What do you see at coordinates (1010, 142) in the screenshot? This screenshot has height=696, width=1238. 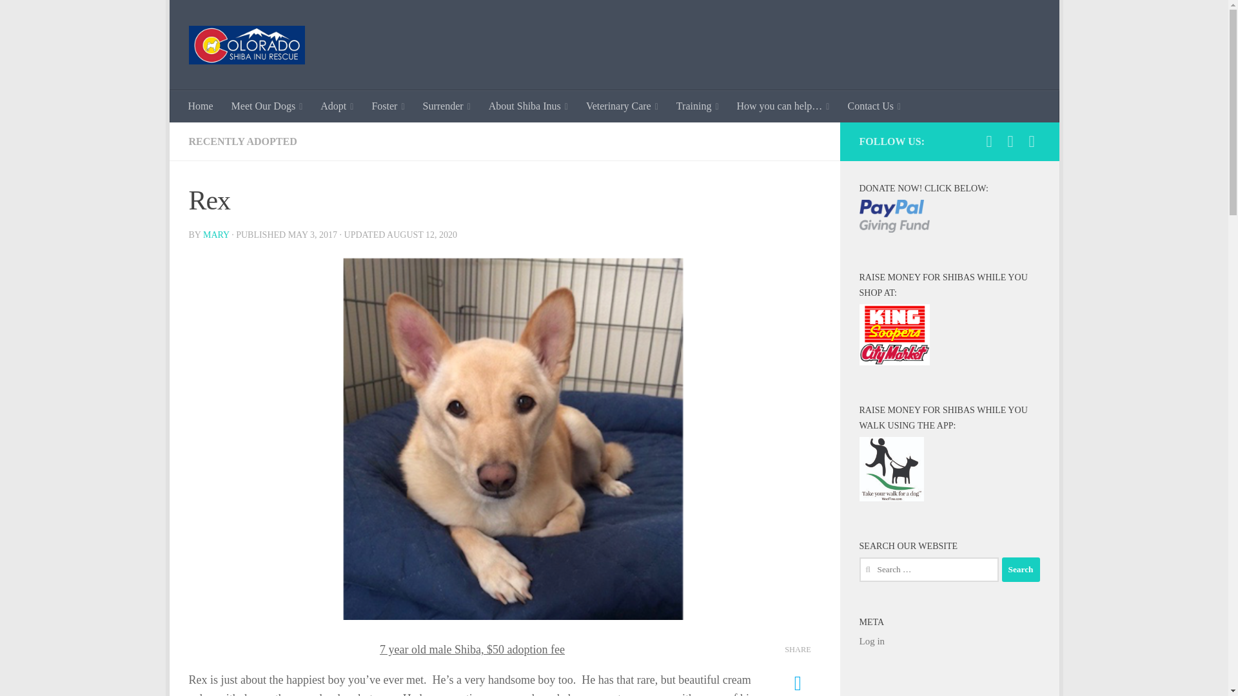 I see `Follow us on Instagram` at bounding box center [1010, 142].